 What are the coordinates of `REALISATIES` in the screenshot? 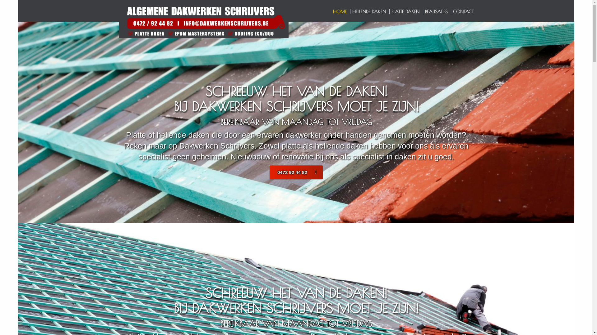 It's located at (437, 12).